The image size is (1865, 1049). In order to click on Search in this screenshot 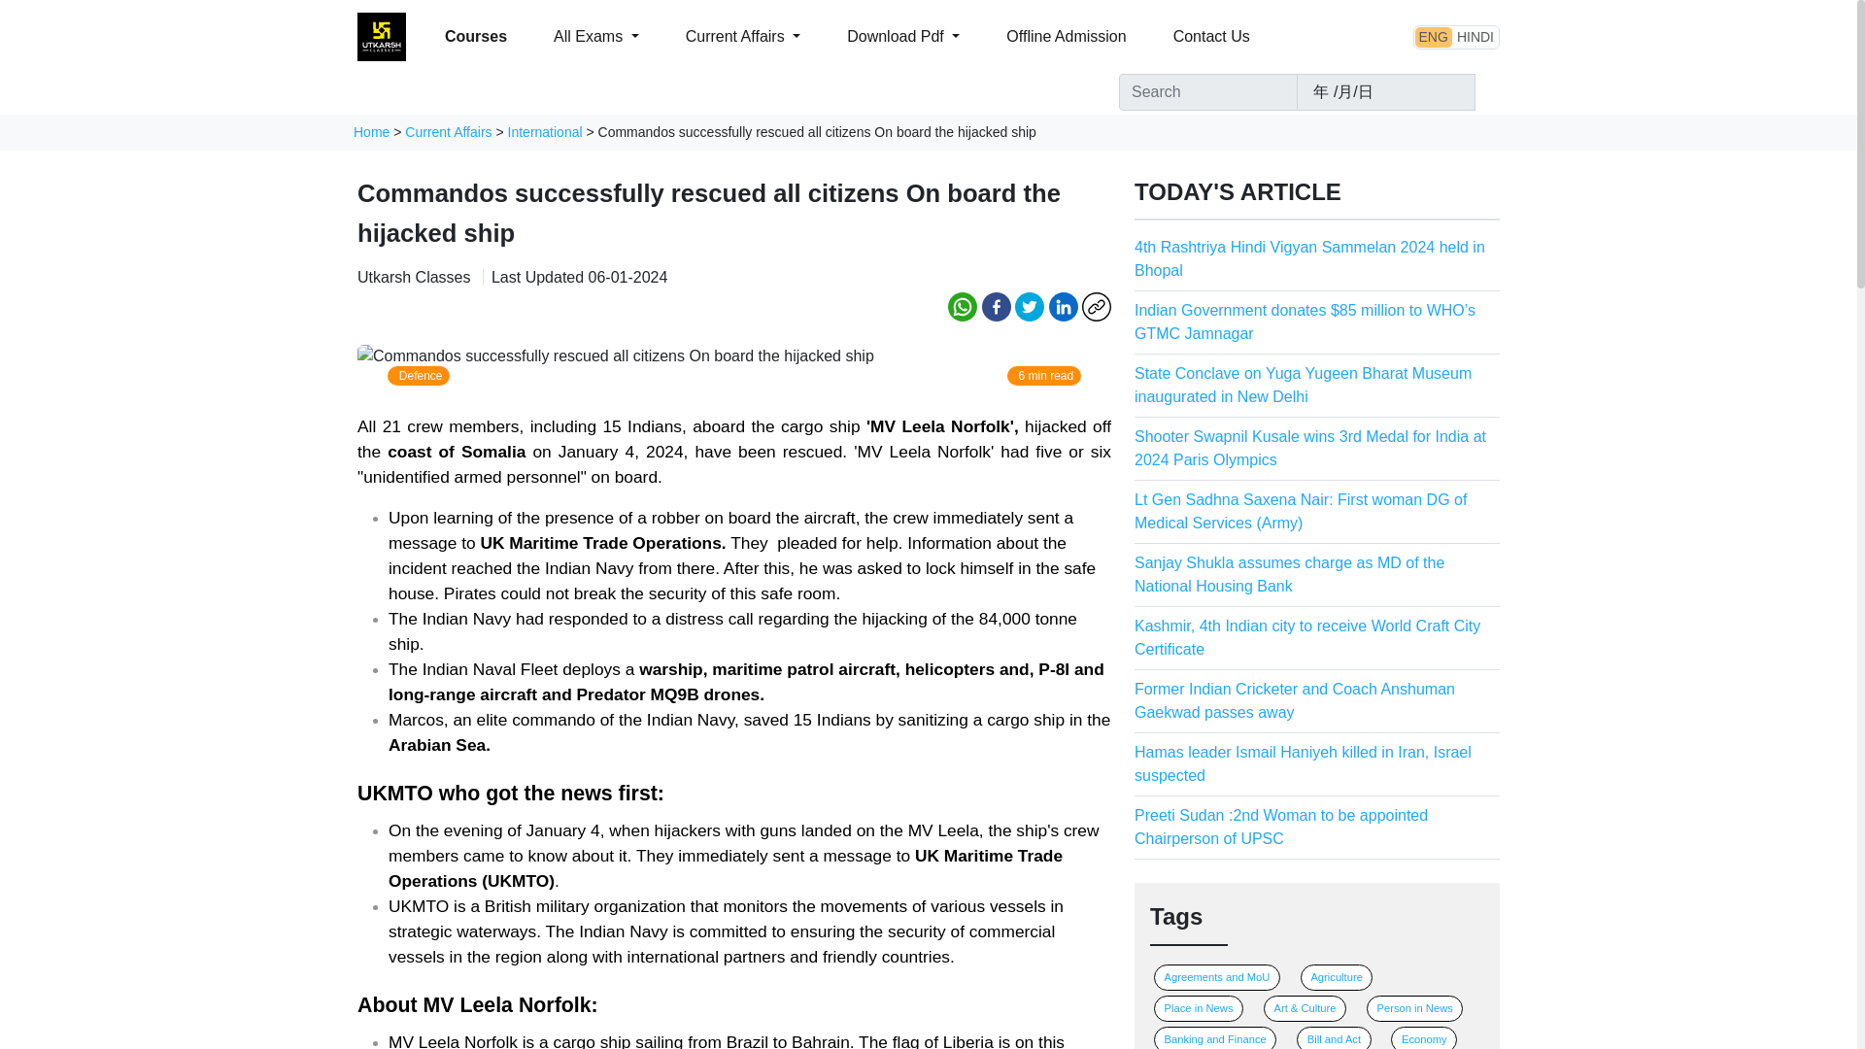, I will do `click(1486, 86)`.